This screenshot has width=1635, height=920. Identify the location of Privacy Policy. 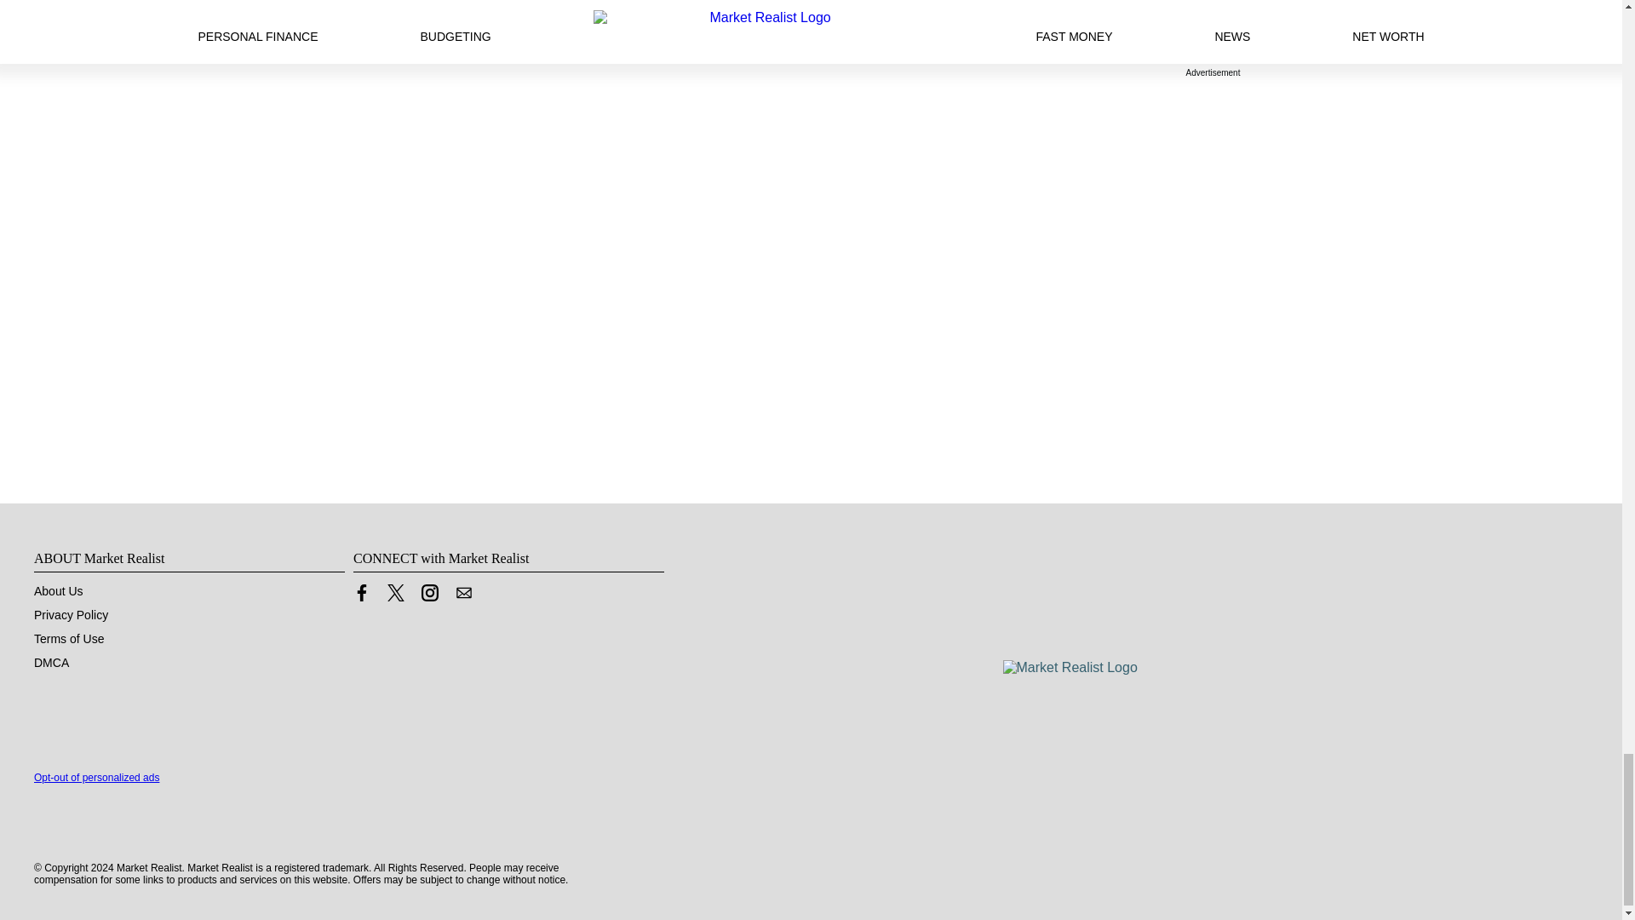
(71, 615).